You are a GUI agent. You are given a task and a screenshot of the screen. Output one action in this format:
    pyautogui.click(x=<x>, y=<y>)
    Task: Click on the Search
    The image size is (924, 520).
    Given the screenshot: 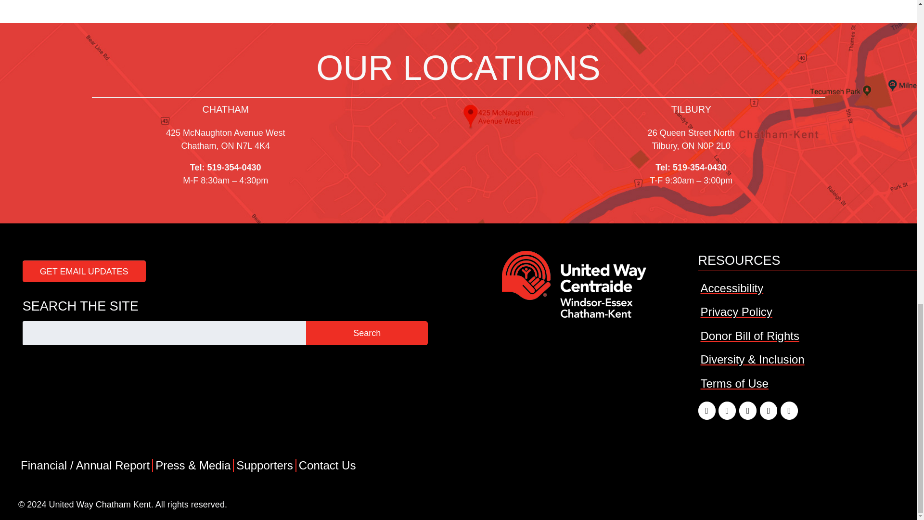 What is the action you would take?
    pyautogui.click(x=367, y=333)
    